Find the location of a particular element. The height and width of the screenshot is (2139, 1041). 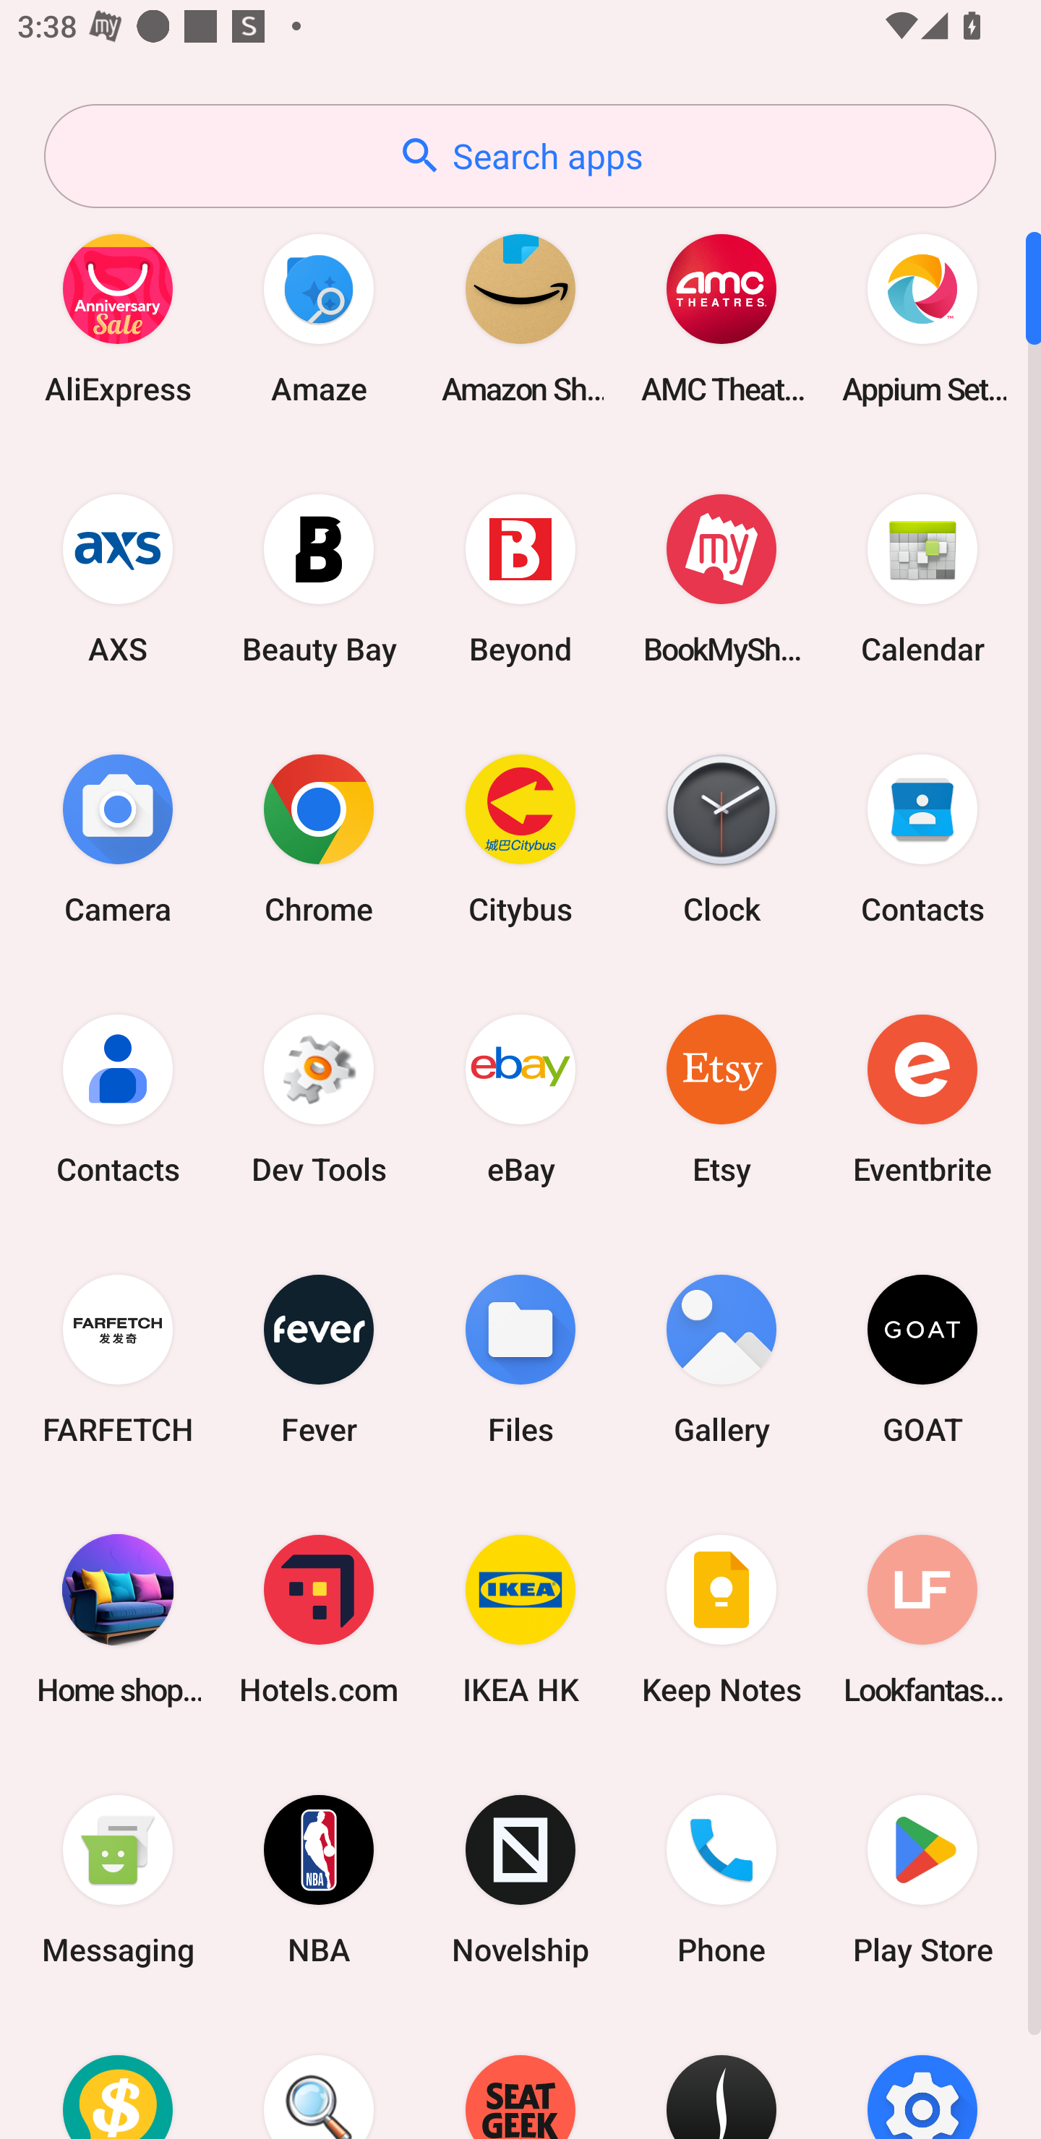

Novelship is located at coordinates (520, 1880).